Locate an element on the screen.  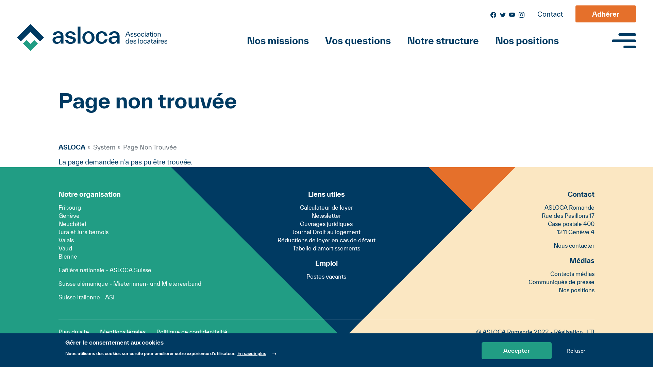
Ouvrages juridiques is located at coordinates (326, 224).